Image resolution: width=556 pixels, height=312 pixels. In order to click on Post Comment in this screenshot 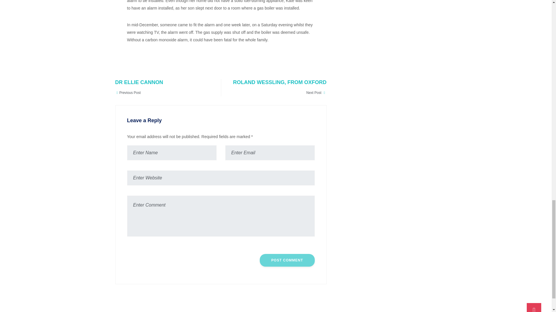, I will do `click(162, 88)`.